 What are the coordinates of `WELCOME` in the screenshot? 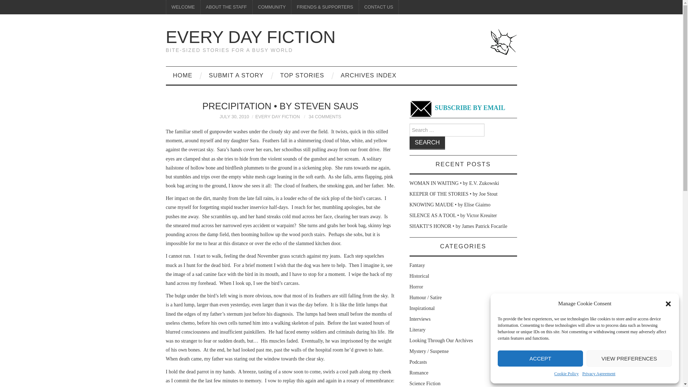 It's located at (183, 7).